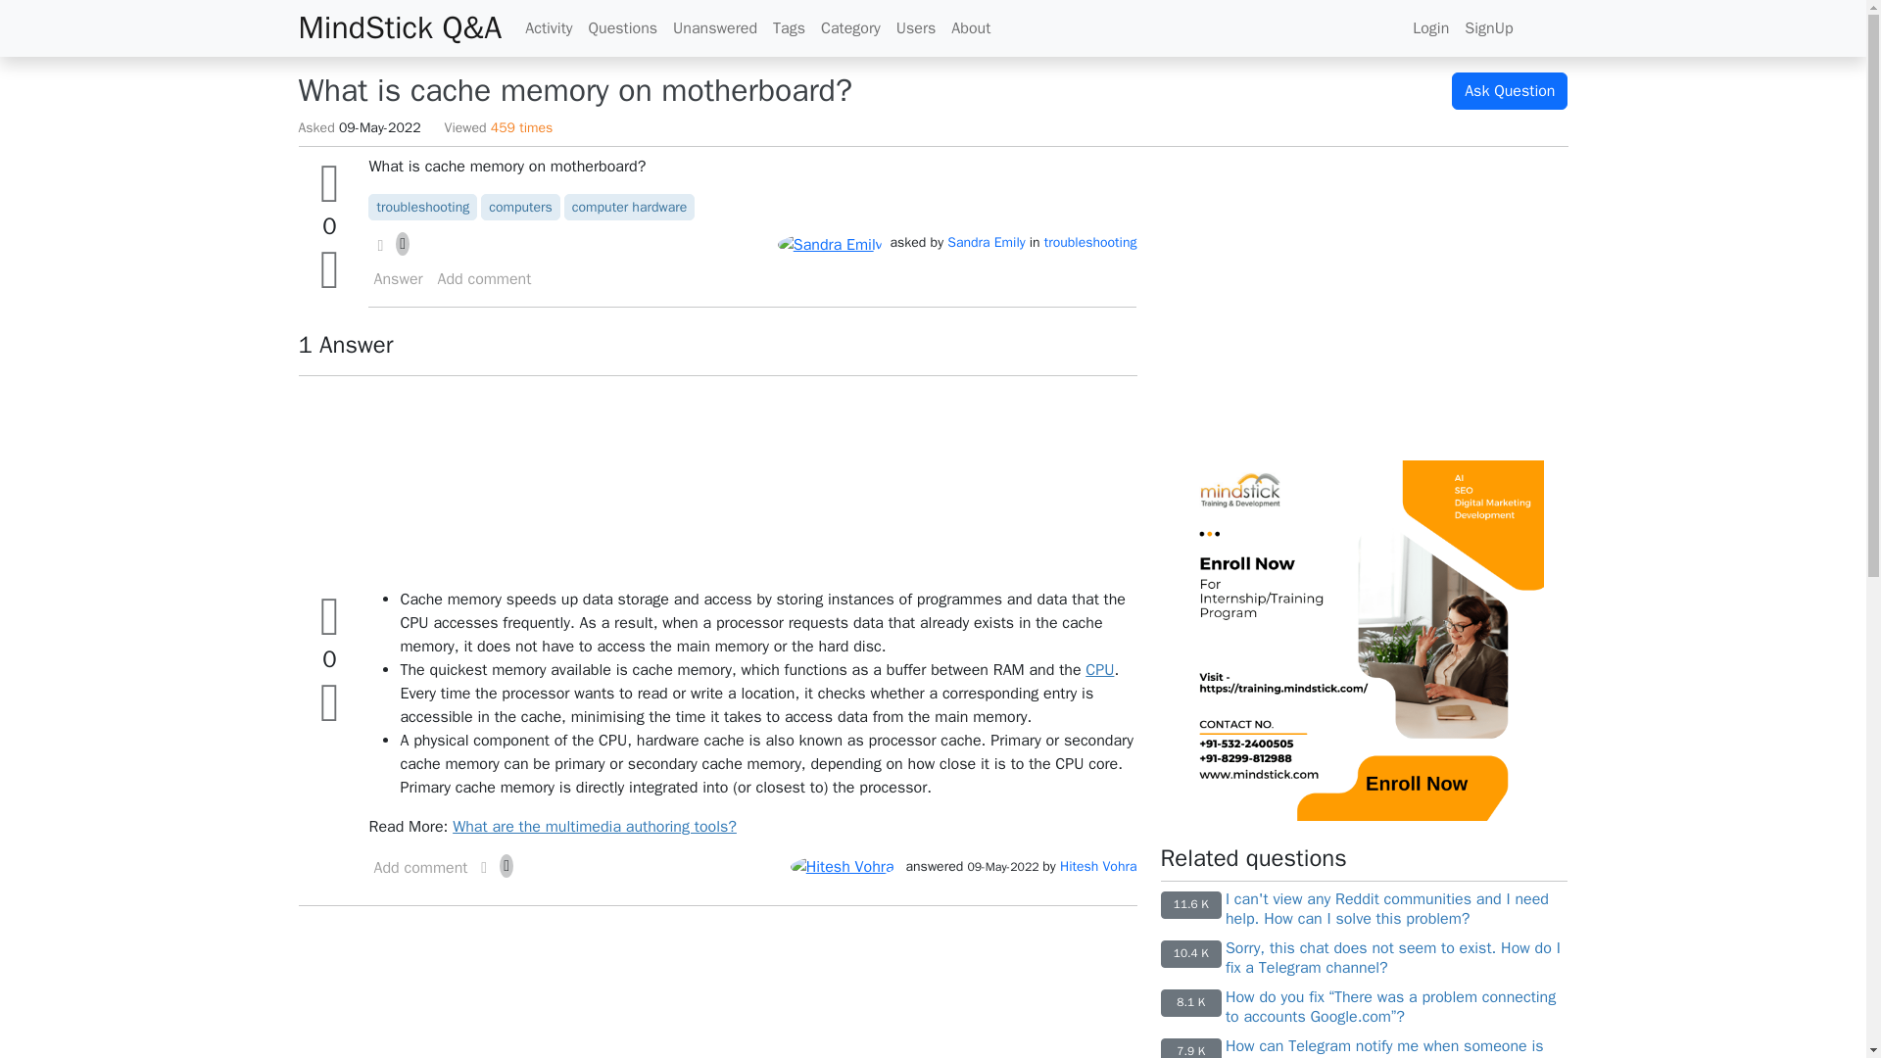  I want to click on Tags, so click(789, 27).